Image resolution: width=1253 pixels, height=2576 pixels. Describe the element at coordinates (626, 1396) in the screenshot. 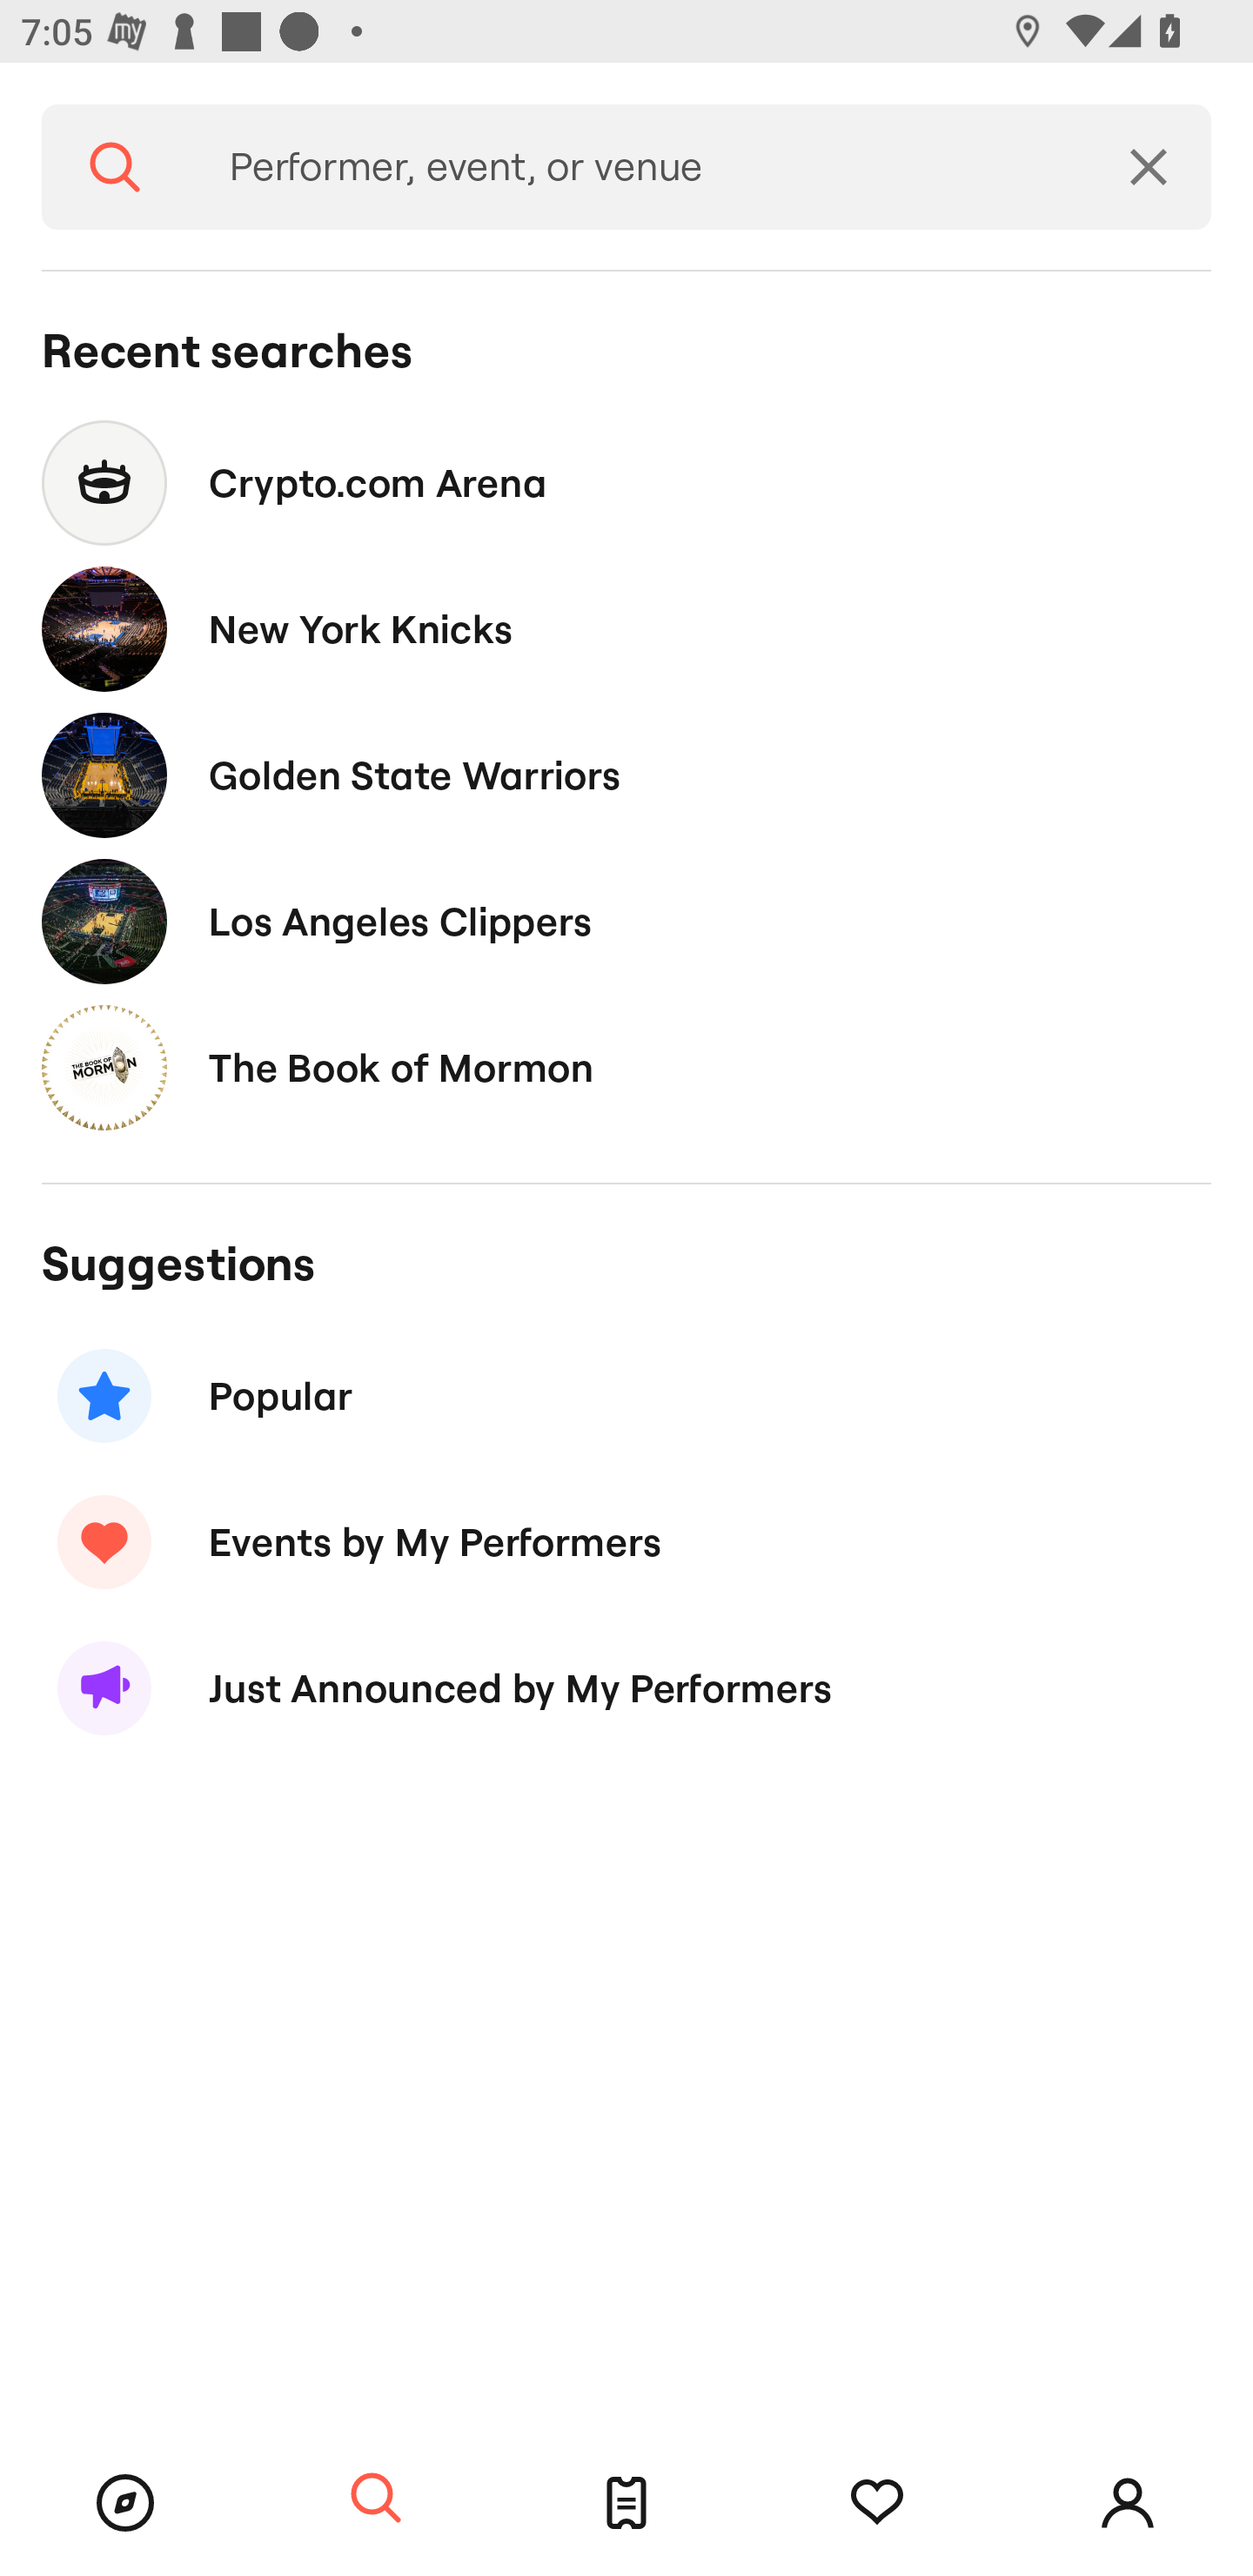

I see `Popular` at that location.